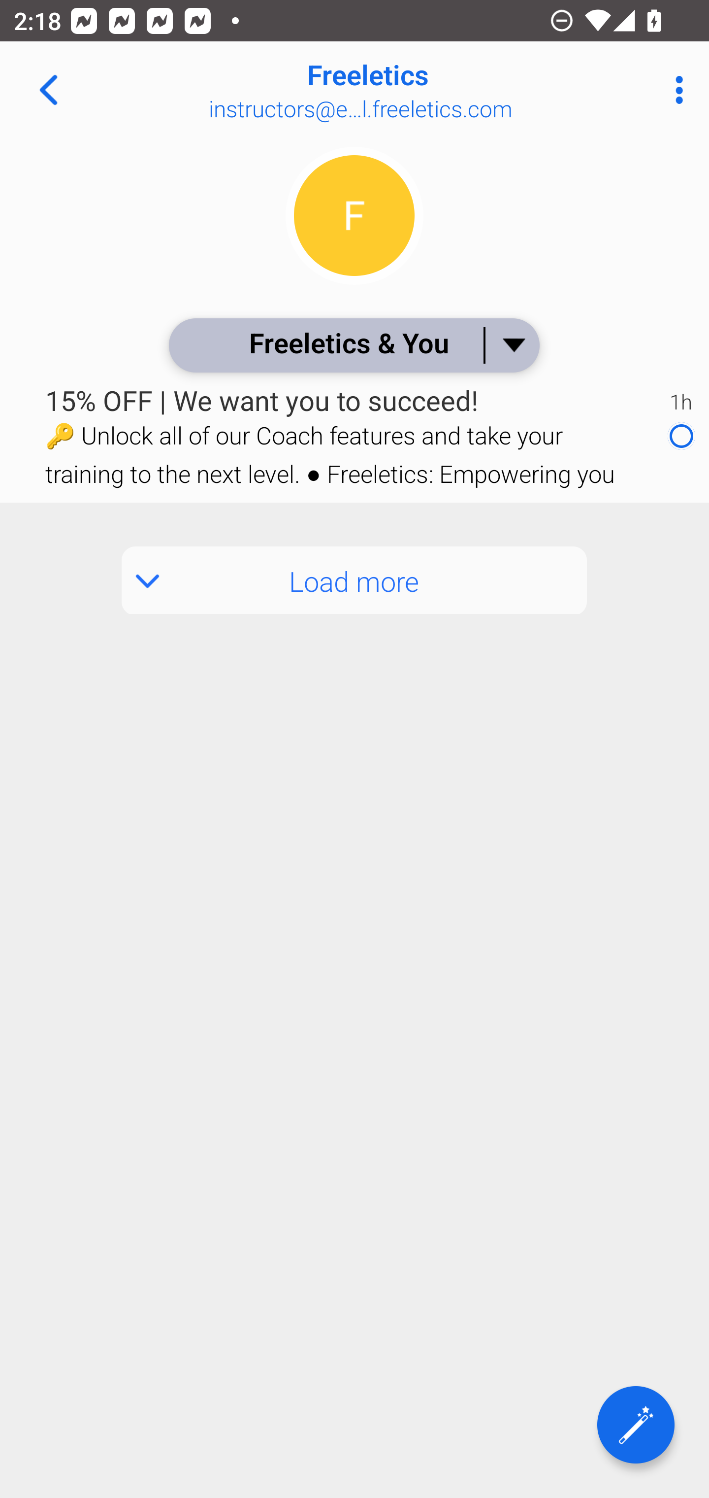 The image size is (709, 1498). What do you see at coordinates (675, 90) in the screenshot?
I see `More Options` at bounding box center [675, 90].